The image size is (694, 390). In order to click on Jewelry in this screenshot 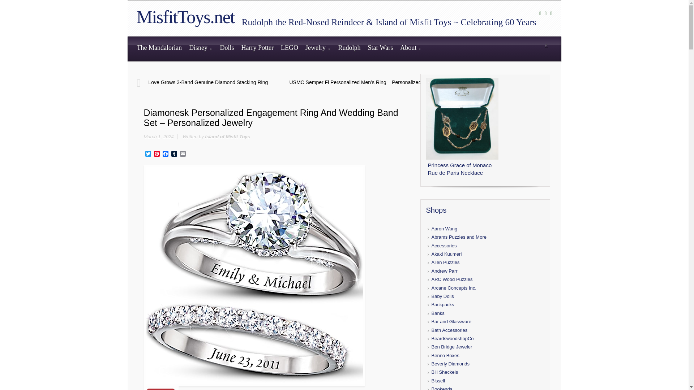, I will do `click(318, 48)`.